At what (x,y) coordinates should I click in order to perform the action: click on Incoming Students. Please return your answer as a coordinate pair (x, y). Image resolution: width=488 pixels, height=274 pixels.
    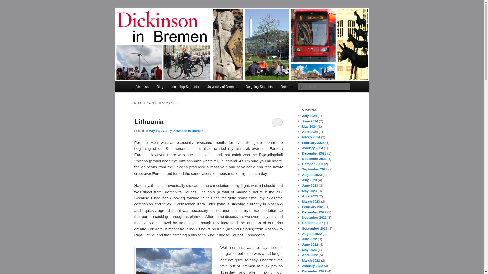
    Looking at the image, I should click on (185, 86).